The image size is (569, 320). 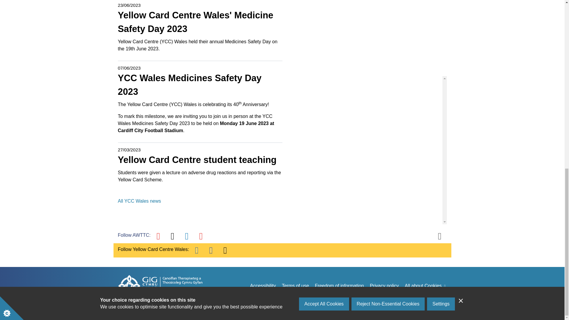 I want to click on Linkedin, so click(x=187, y=236).